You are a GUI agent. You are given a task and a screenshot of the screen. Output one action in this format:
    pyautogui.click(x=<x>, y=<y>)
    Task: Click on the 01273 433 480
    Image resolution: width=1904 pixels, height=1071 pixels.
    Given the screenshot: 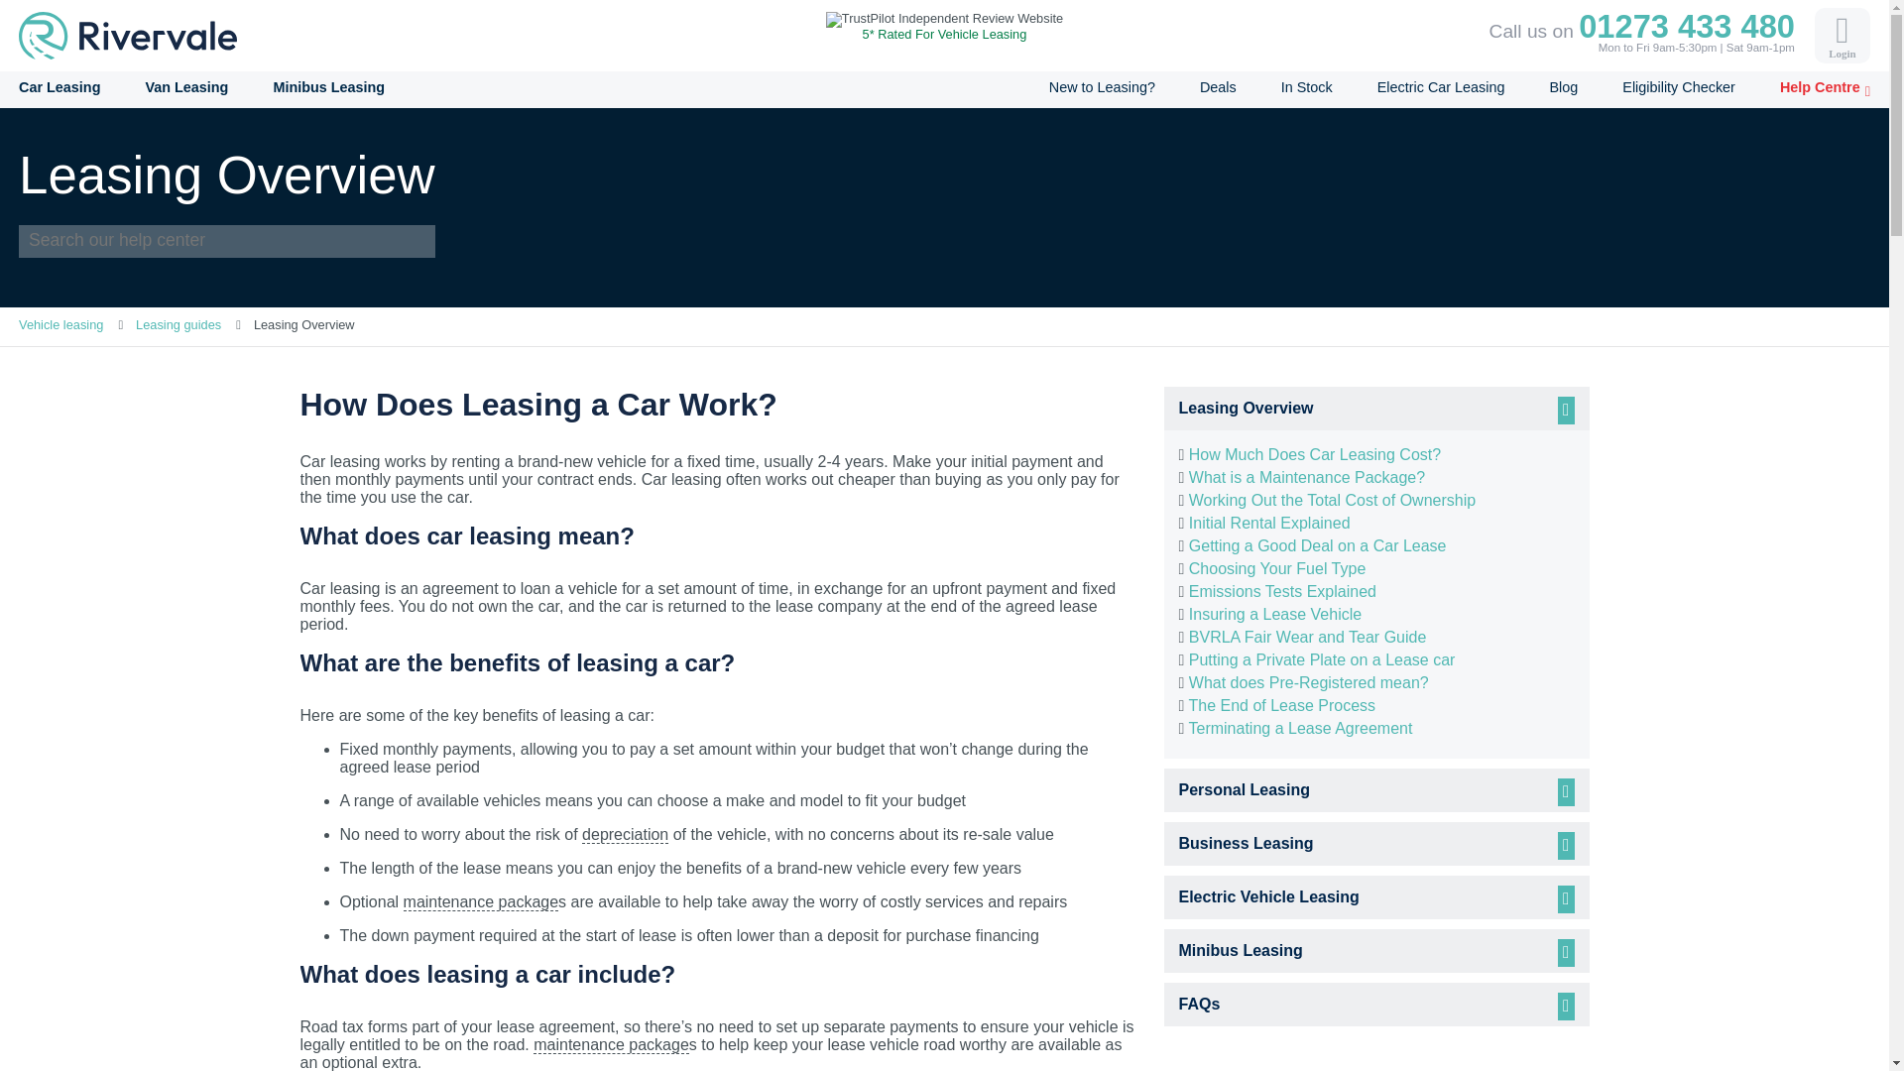 What is the action you would take?
    pyautogui.click(x=1686, y=26)
    